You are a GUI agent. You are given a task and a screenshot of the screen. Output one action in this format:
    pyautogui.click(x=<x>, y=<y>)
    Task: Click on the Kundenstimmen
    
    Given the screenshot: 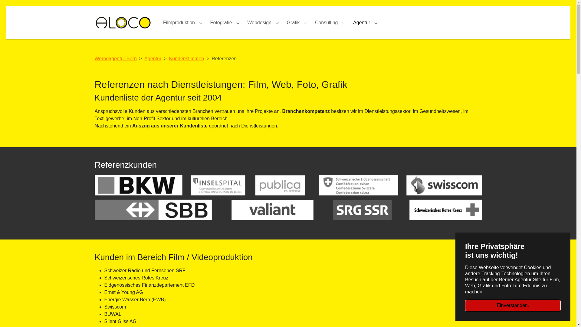 What is the action you would take?
    pyautogui.click(x=187, y=59)
    